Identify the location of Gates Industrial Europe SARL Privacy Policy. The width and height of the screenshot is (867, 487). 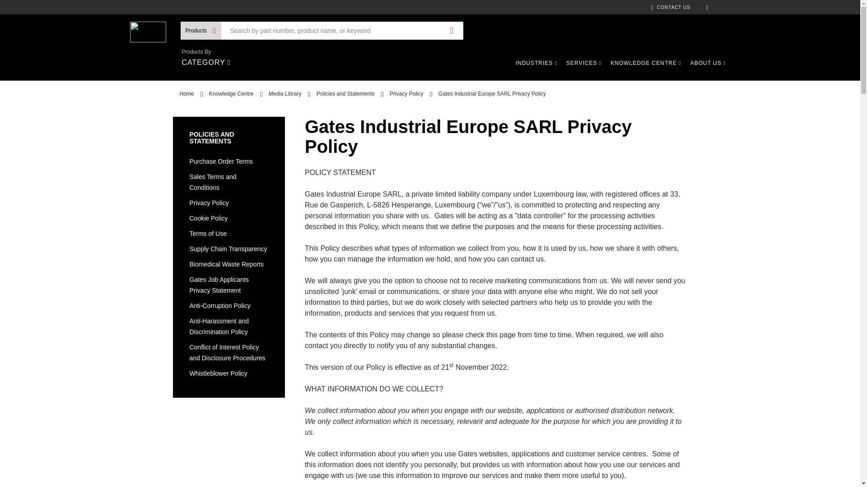
(492, 93).